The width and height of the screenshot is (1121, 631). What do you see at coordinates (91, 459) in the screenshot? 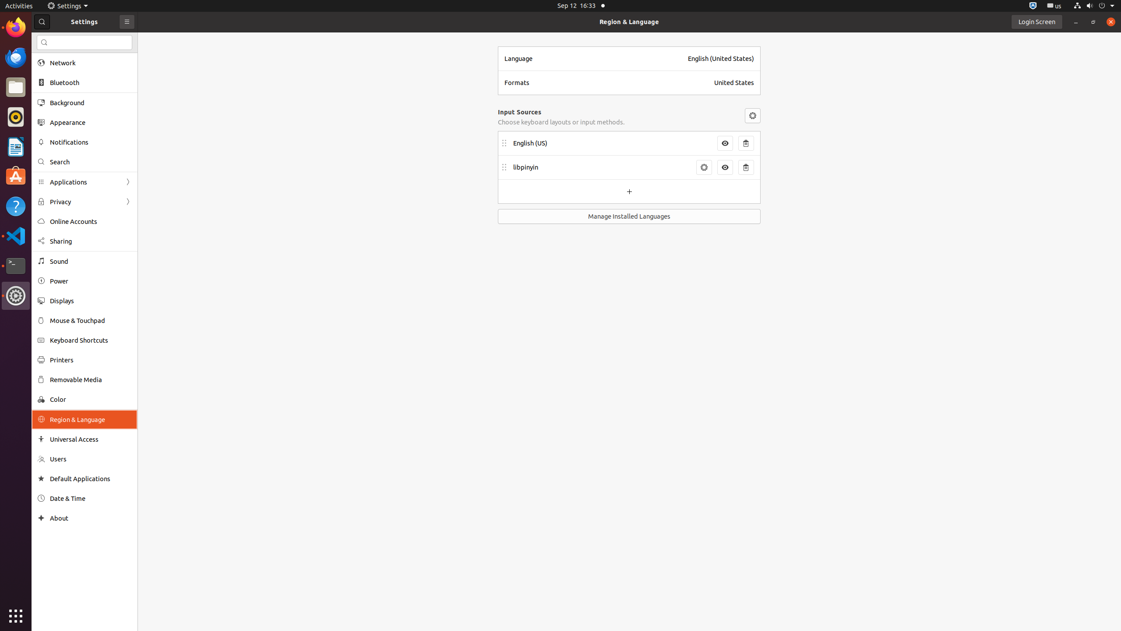
I see `Users` at bounding box center [91, 459].